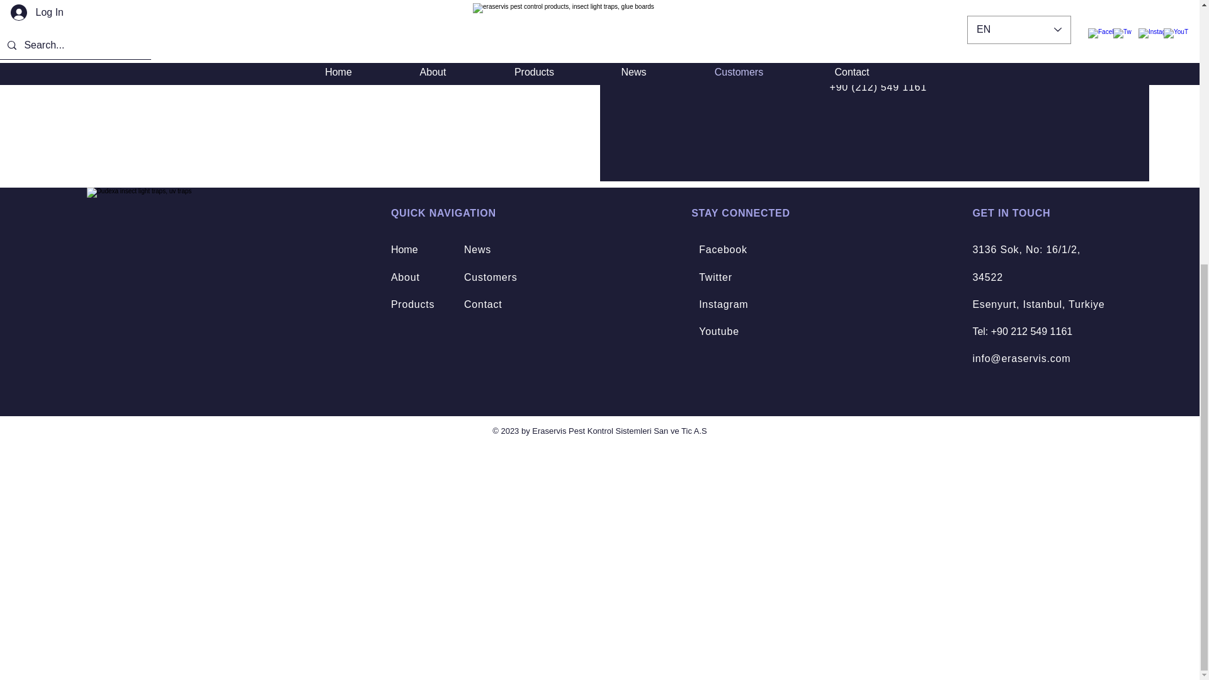 The image size is (1209, 680). What do you see at coordinates (491, 277) in the screenshot?
I see `Customers` at bounding box center [491, 277].